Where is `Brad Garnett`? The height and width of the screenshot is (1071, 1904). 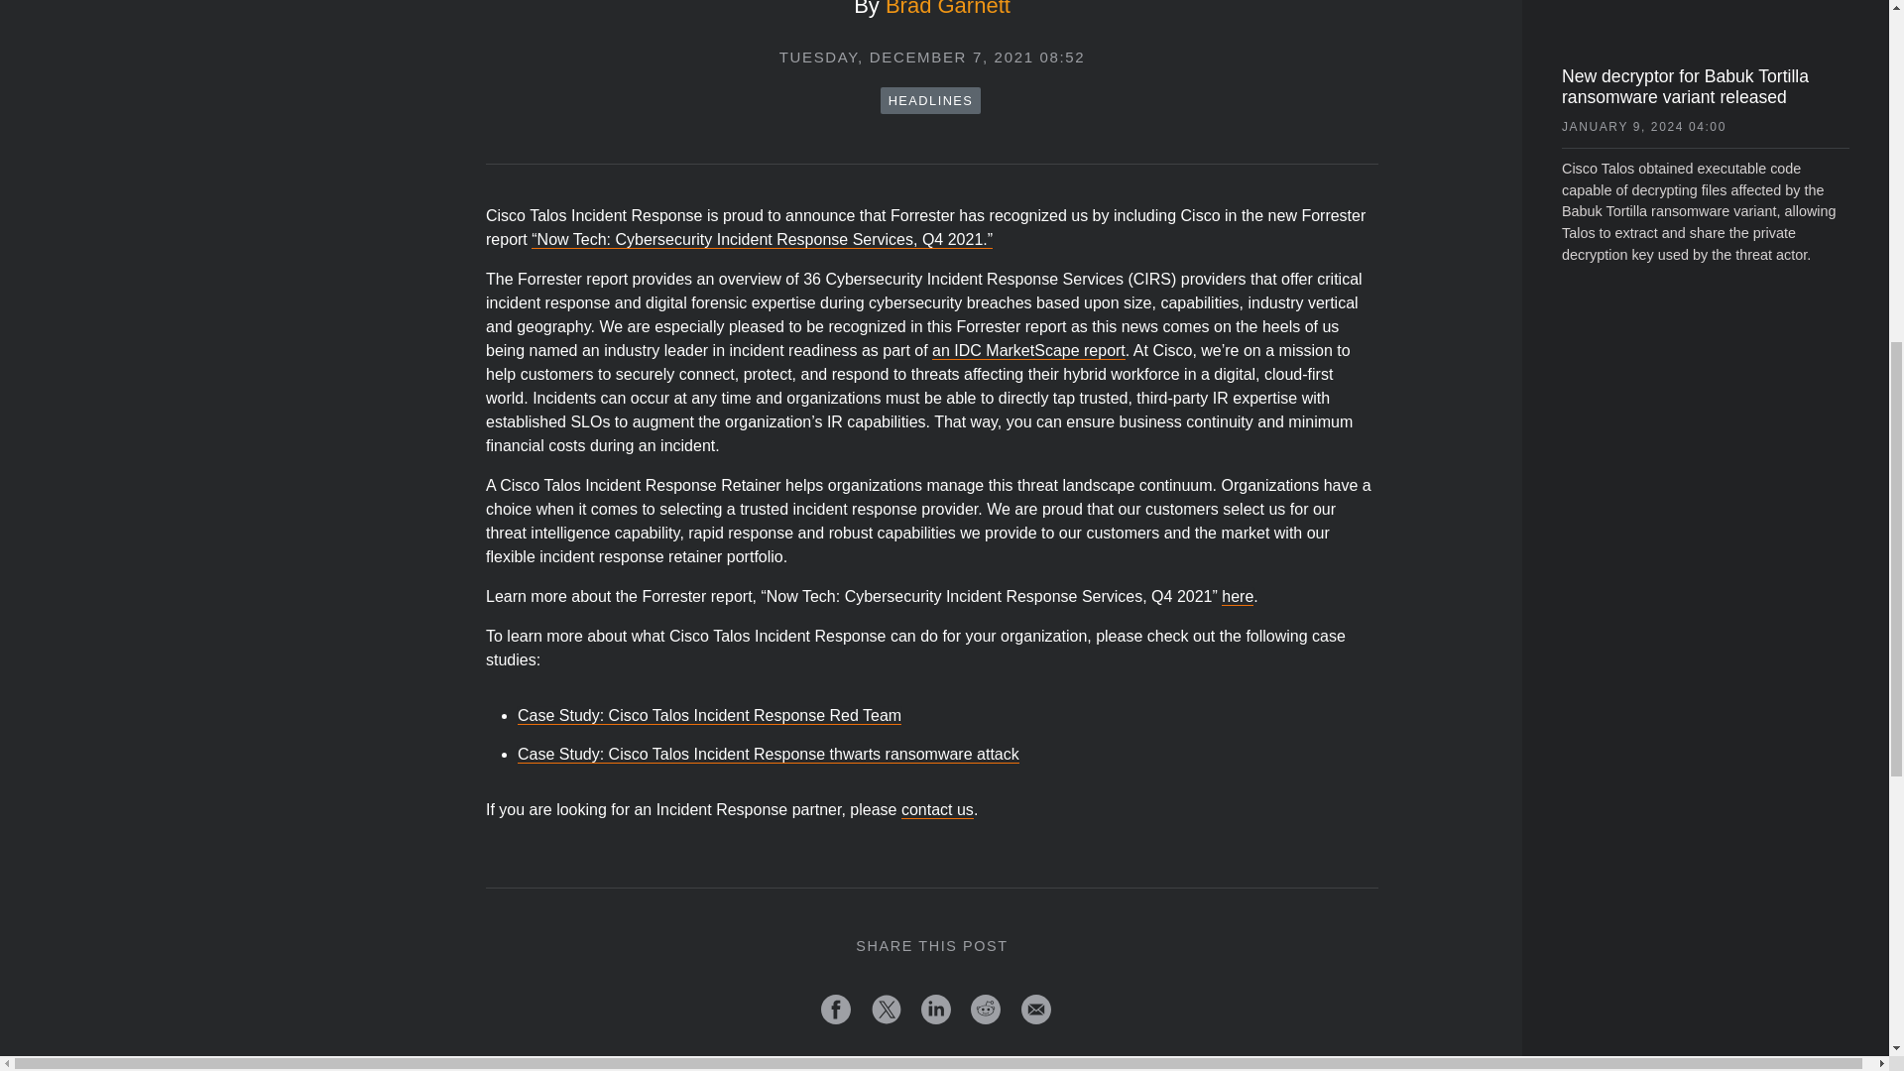
Brad Garnett is located at coordinates (948, 9).